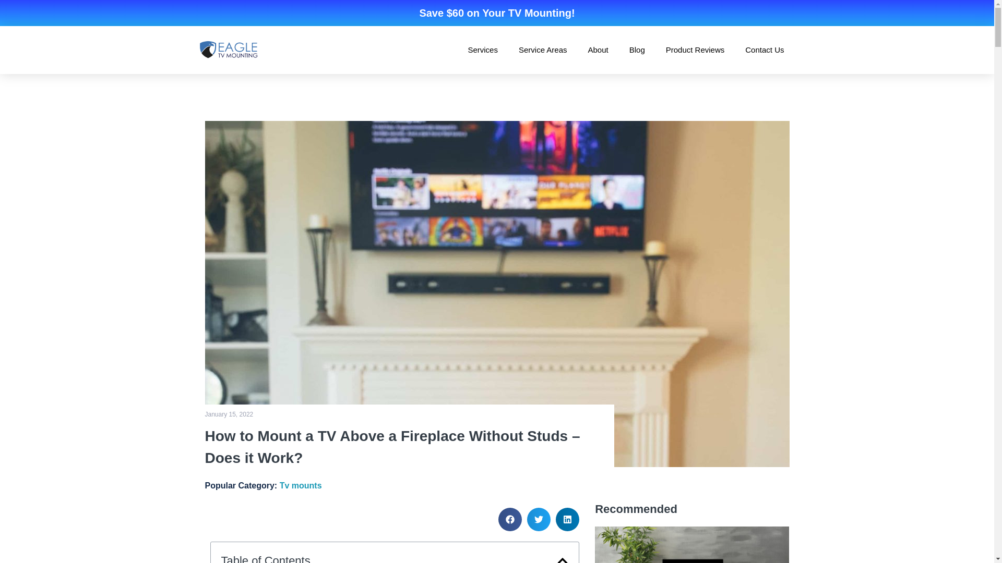 This screenshot has width=1002, height=563. I want to click on Product Reviews, so click(695, 50).